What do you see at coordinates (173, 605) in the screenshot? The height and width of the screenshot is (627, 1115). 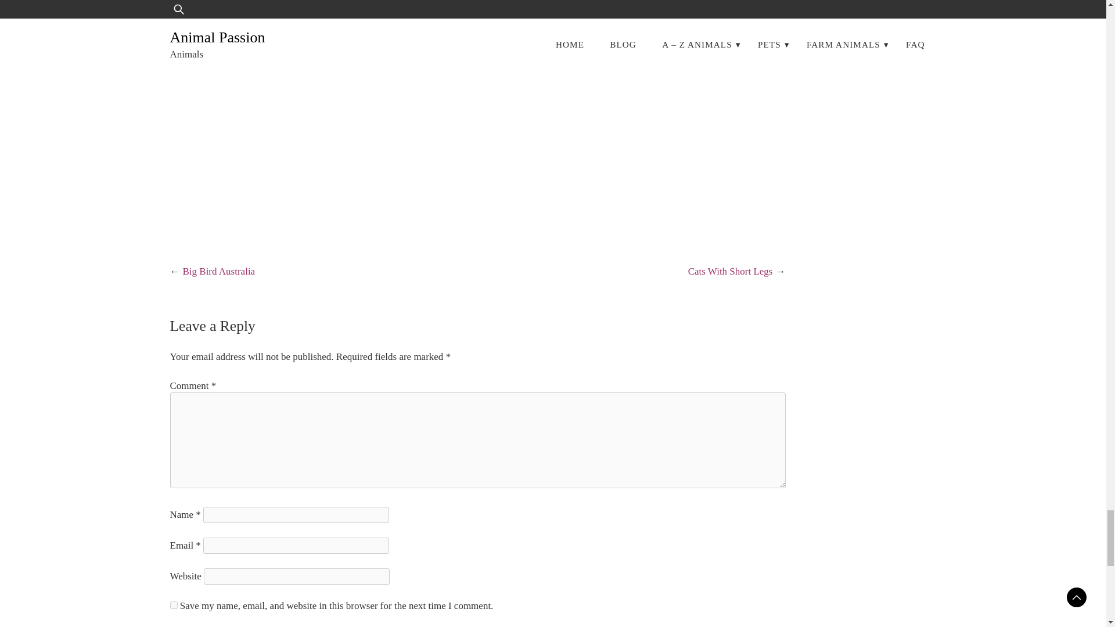 I see `yes` at bounding box center [173, 605].